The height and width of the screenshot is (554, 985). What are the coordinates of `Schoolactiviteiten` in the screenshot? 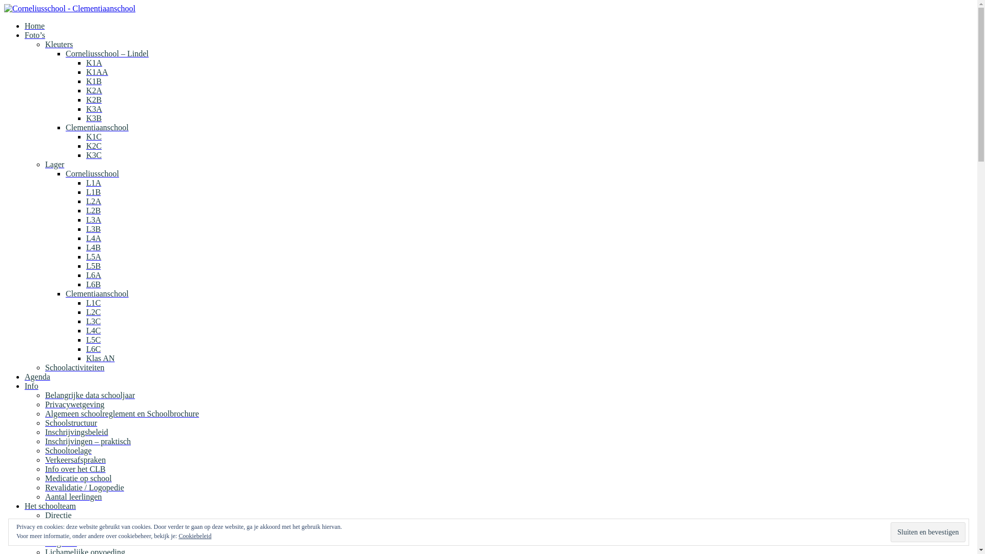 It's located at (75, 367).